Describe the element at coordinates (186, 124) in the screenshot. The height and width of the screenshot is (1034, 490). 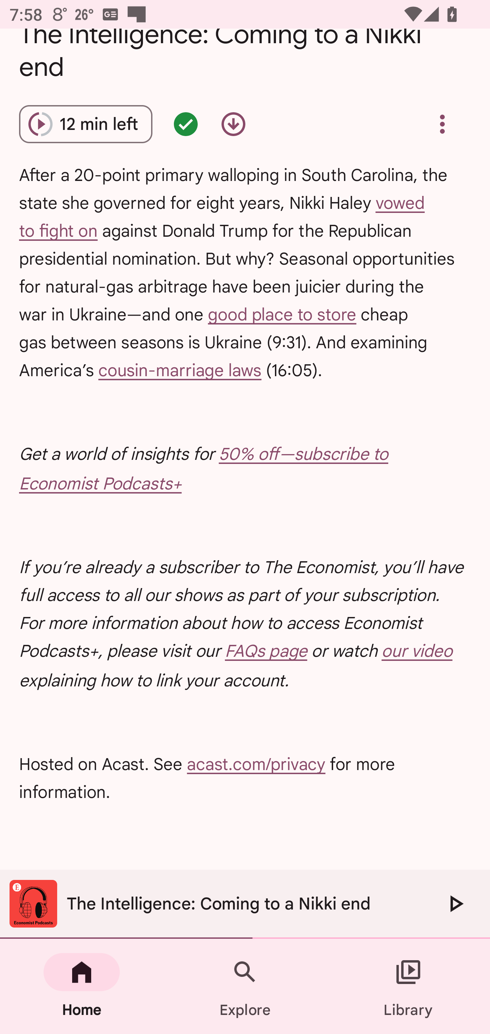
I see `Episode queued - double tap for options` at that location.